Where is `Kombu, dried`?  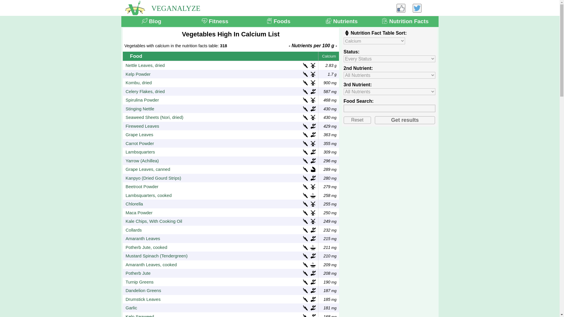 Kombu, dried is located at coordinates (139, 82).